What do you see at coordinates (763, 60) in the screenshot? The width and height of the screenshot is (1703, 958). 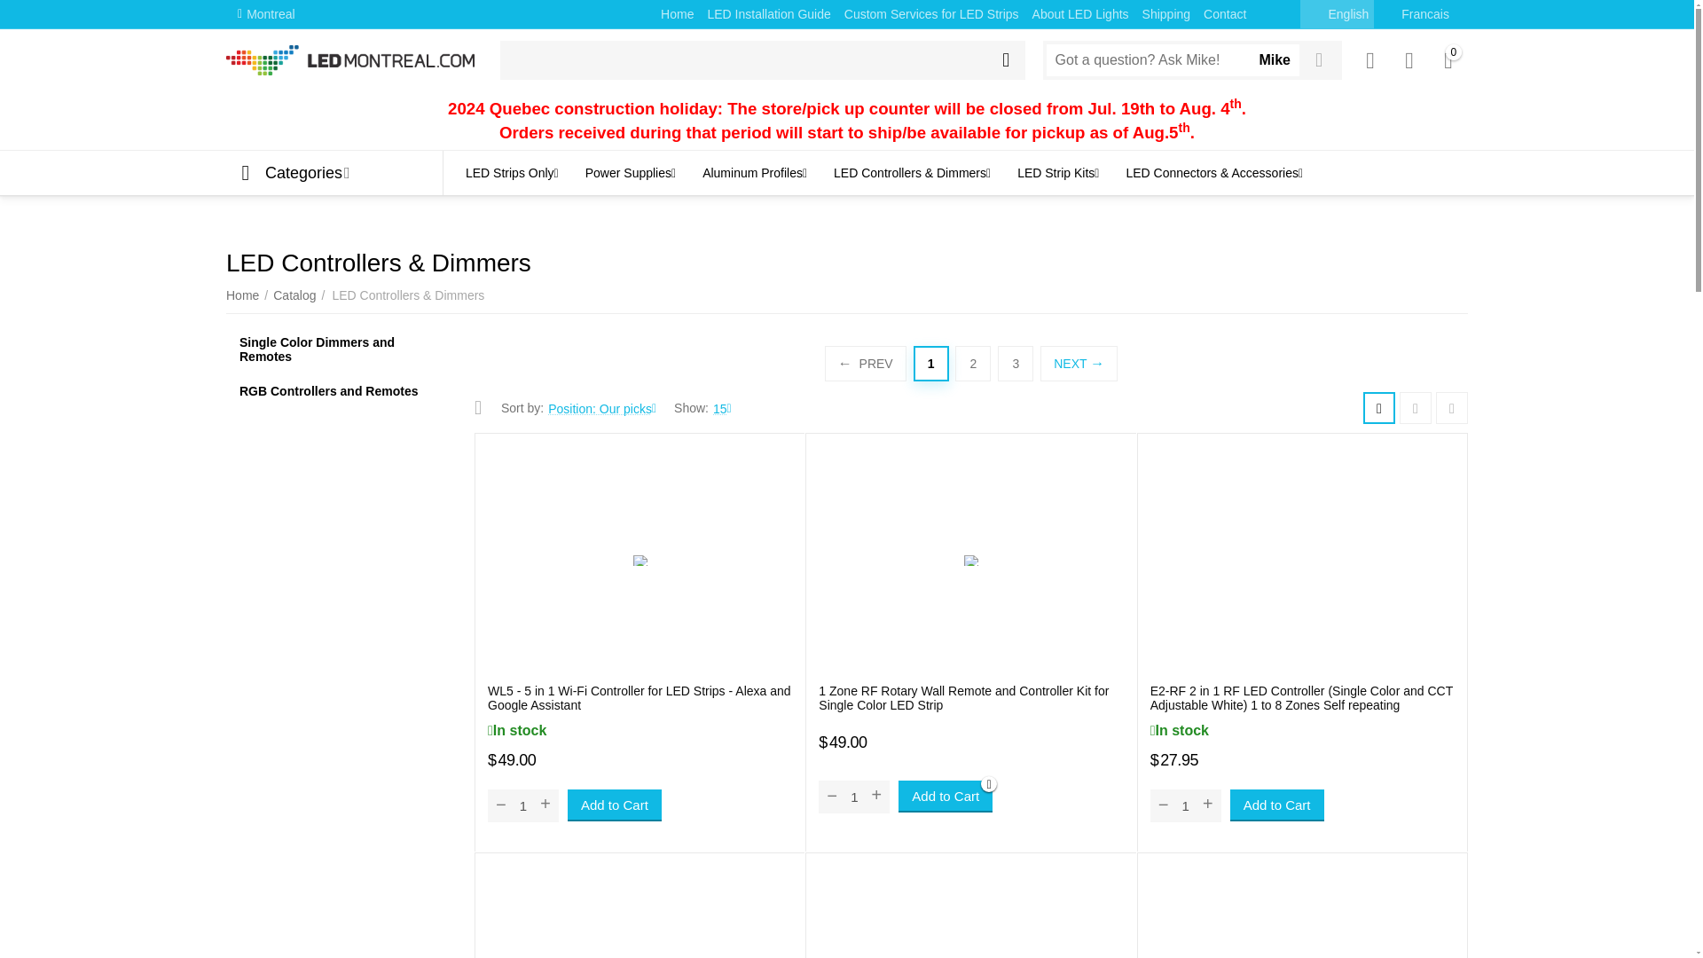 I see `Search products` at bounding box center [763, 60].